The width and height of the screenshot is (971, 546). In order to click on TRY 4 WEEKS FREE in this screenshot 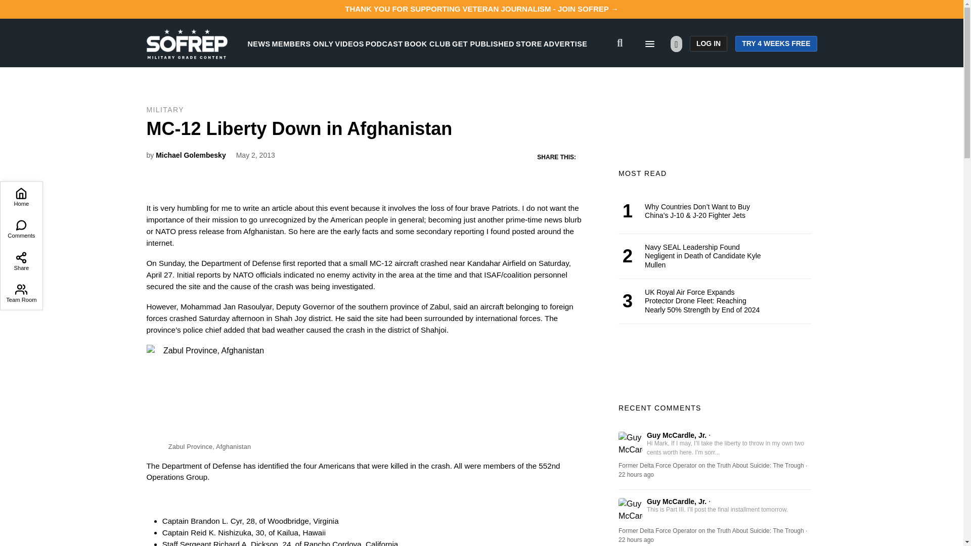, I will do `click(776, 43)`.